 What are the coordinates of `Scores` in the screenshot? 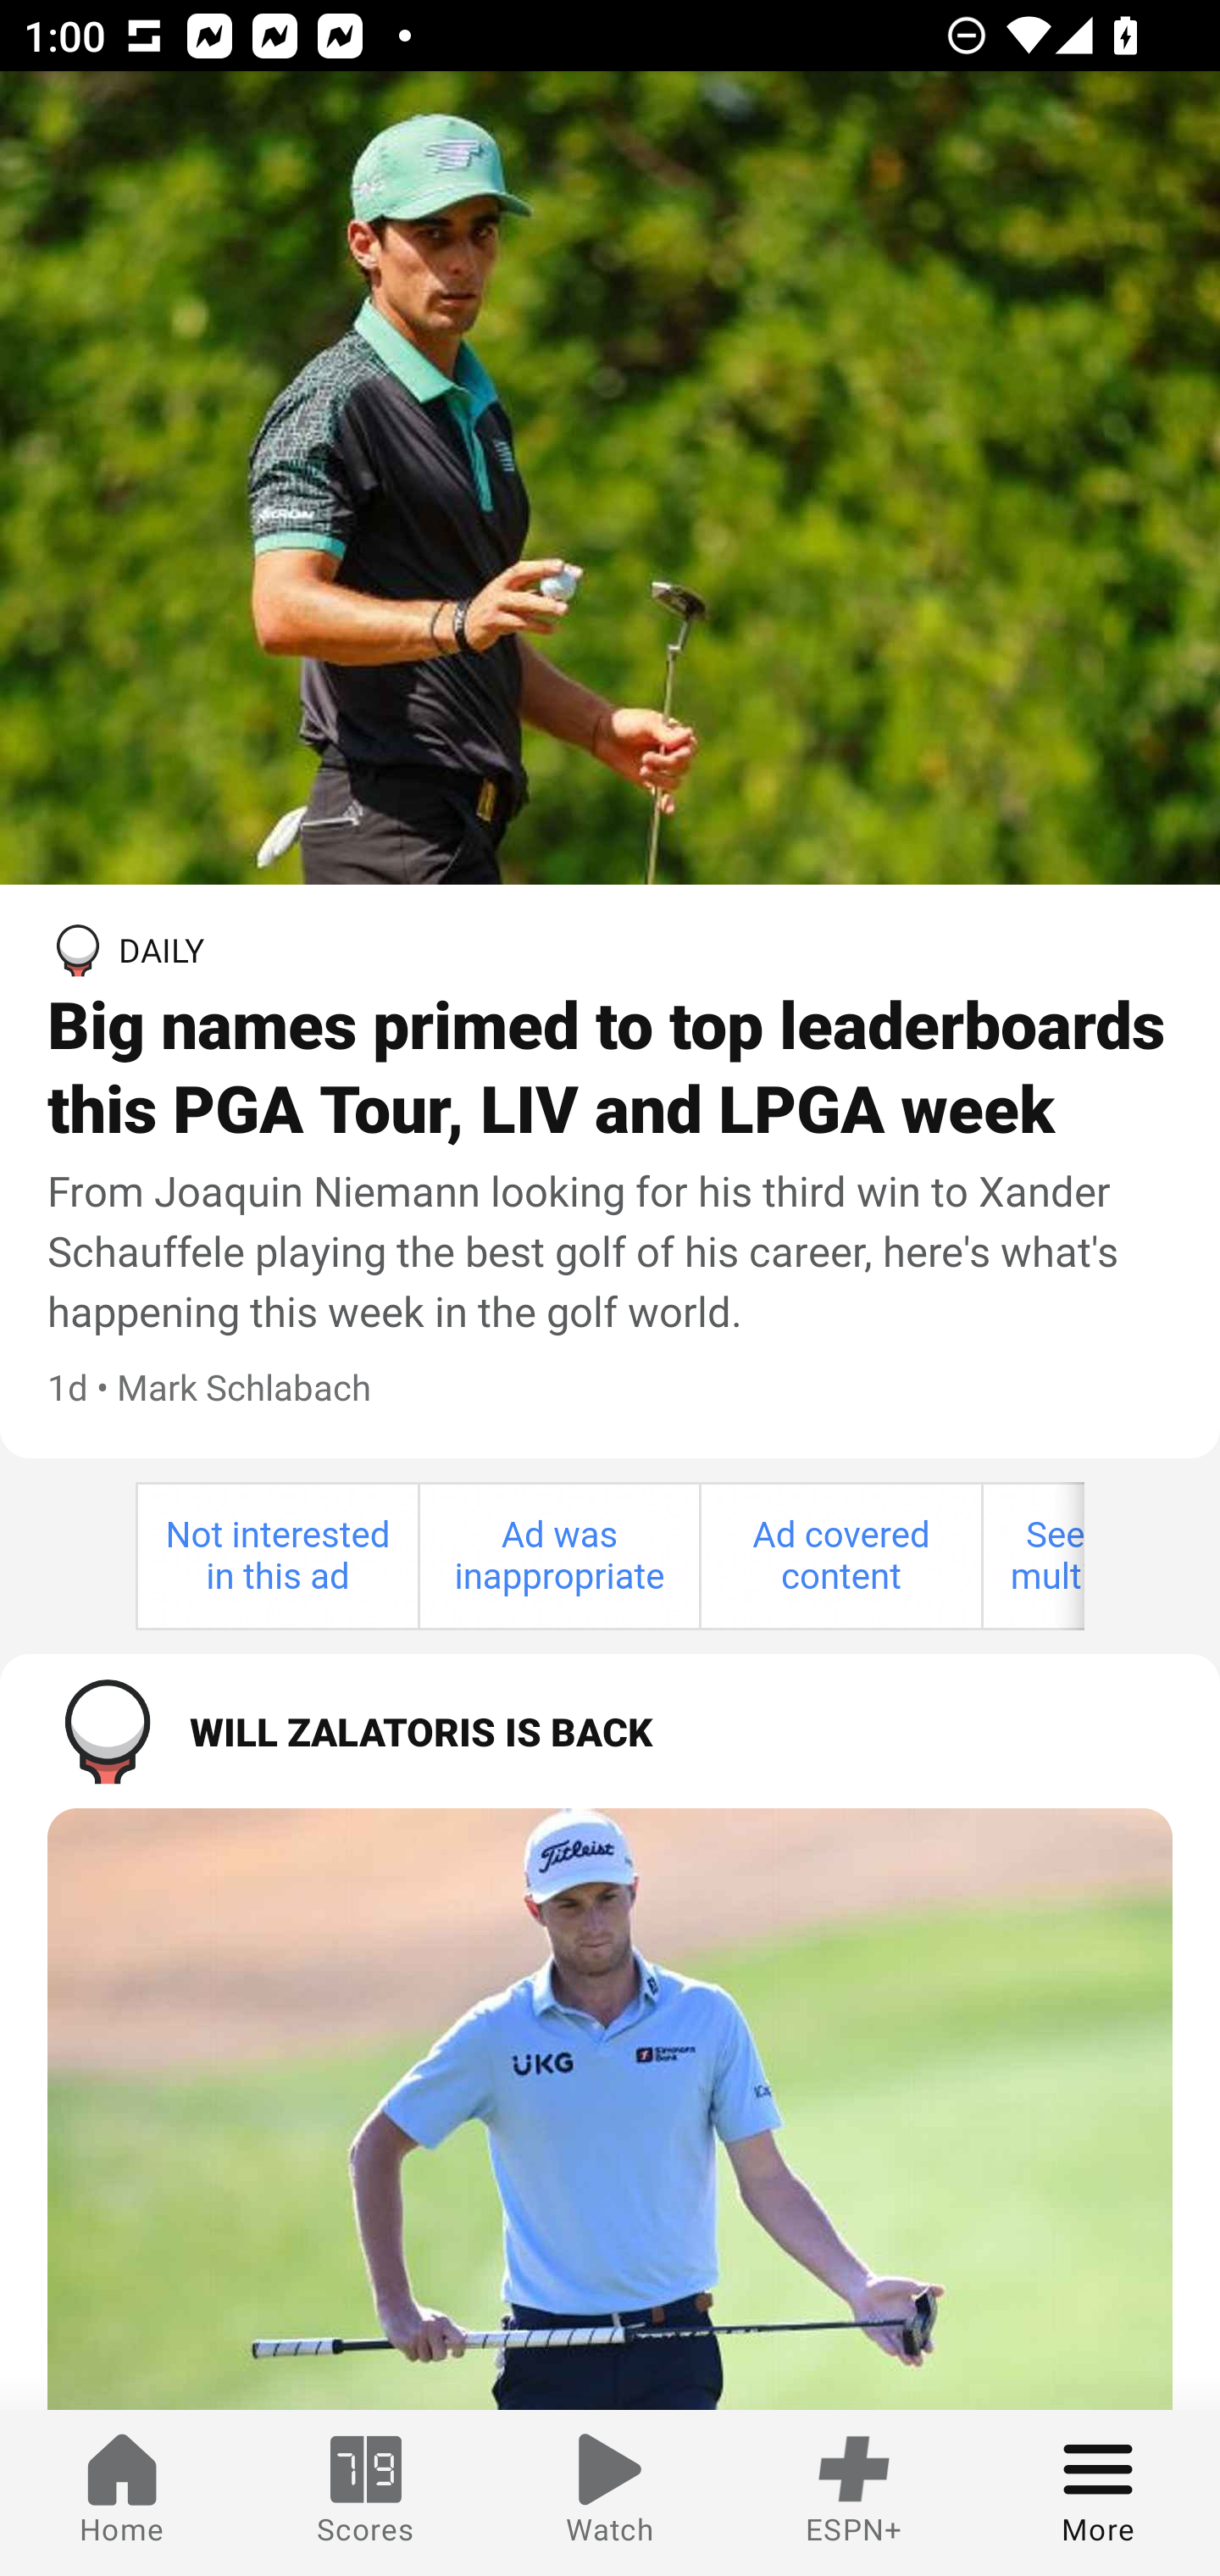 It's located at (366, 2493).